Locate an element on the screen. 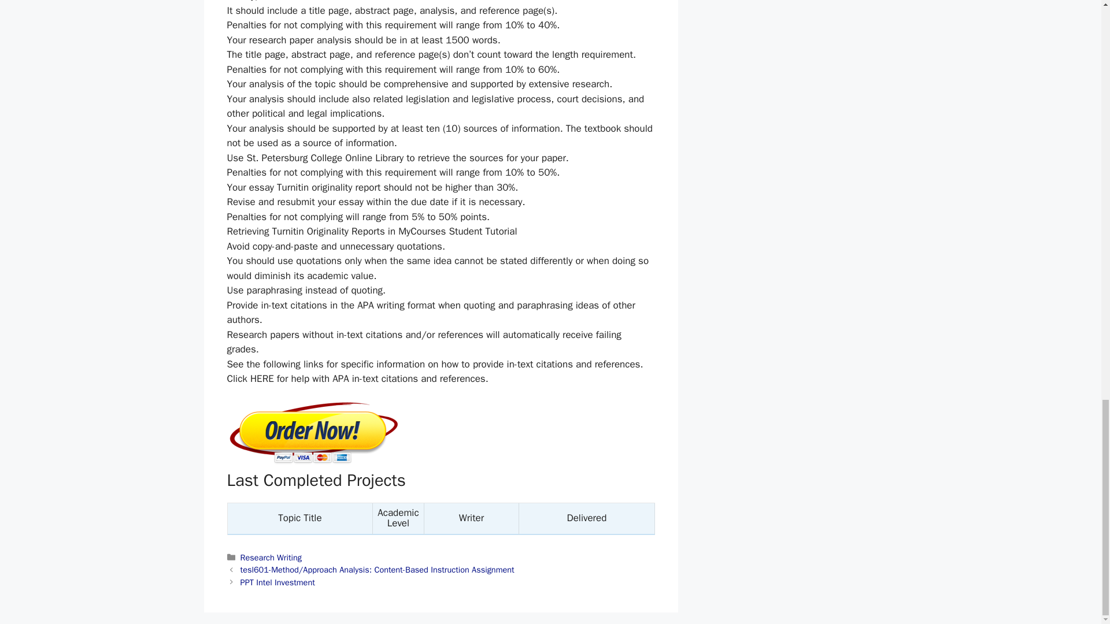  PPT Intel Investment is located at coordinates (277, 582).